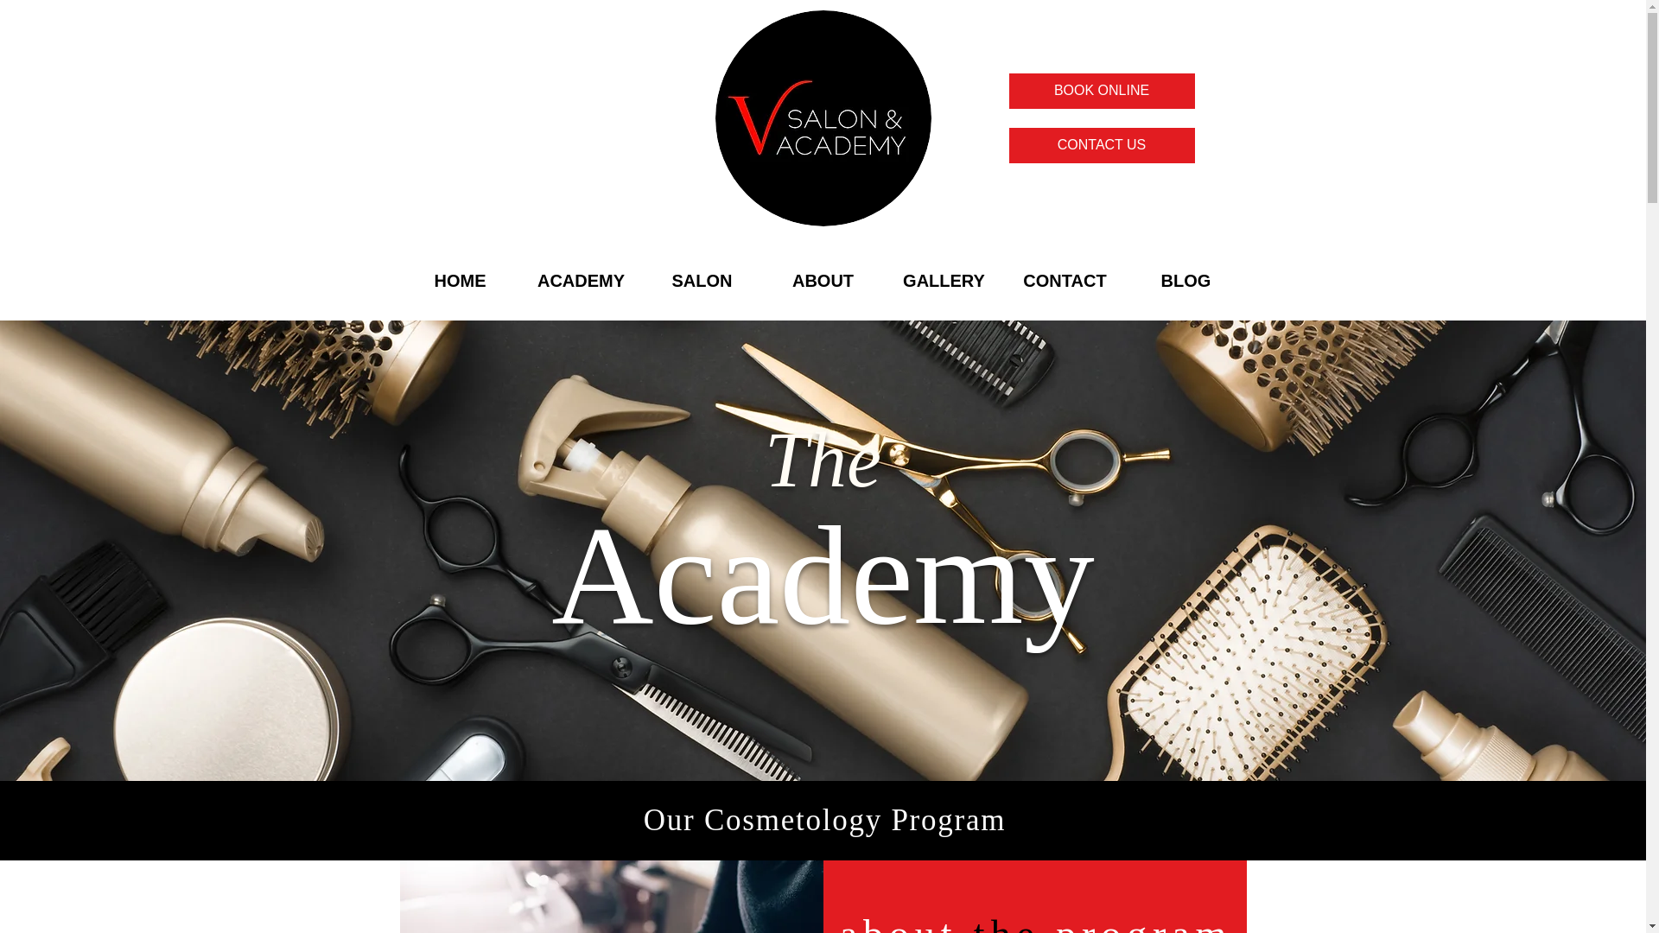 The height and width of the screenshot is (933, 1659). What do you see at coordinates (1064, 281) in the screenshot?
I see `CONTACT` at bounding box center [1064, 281].